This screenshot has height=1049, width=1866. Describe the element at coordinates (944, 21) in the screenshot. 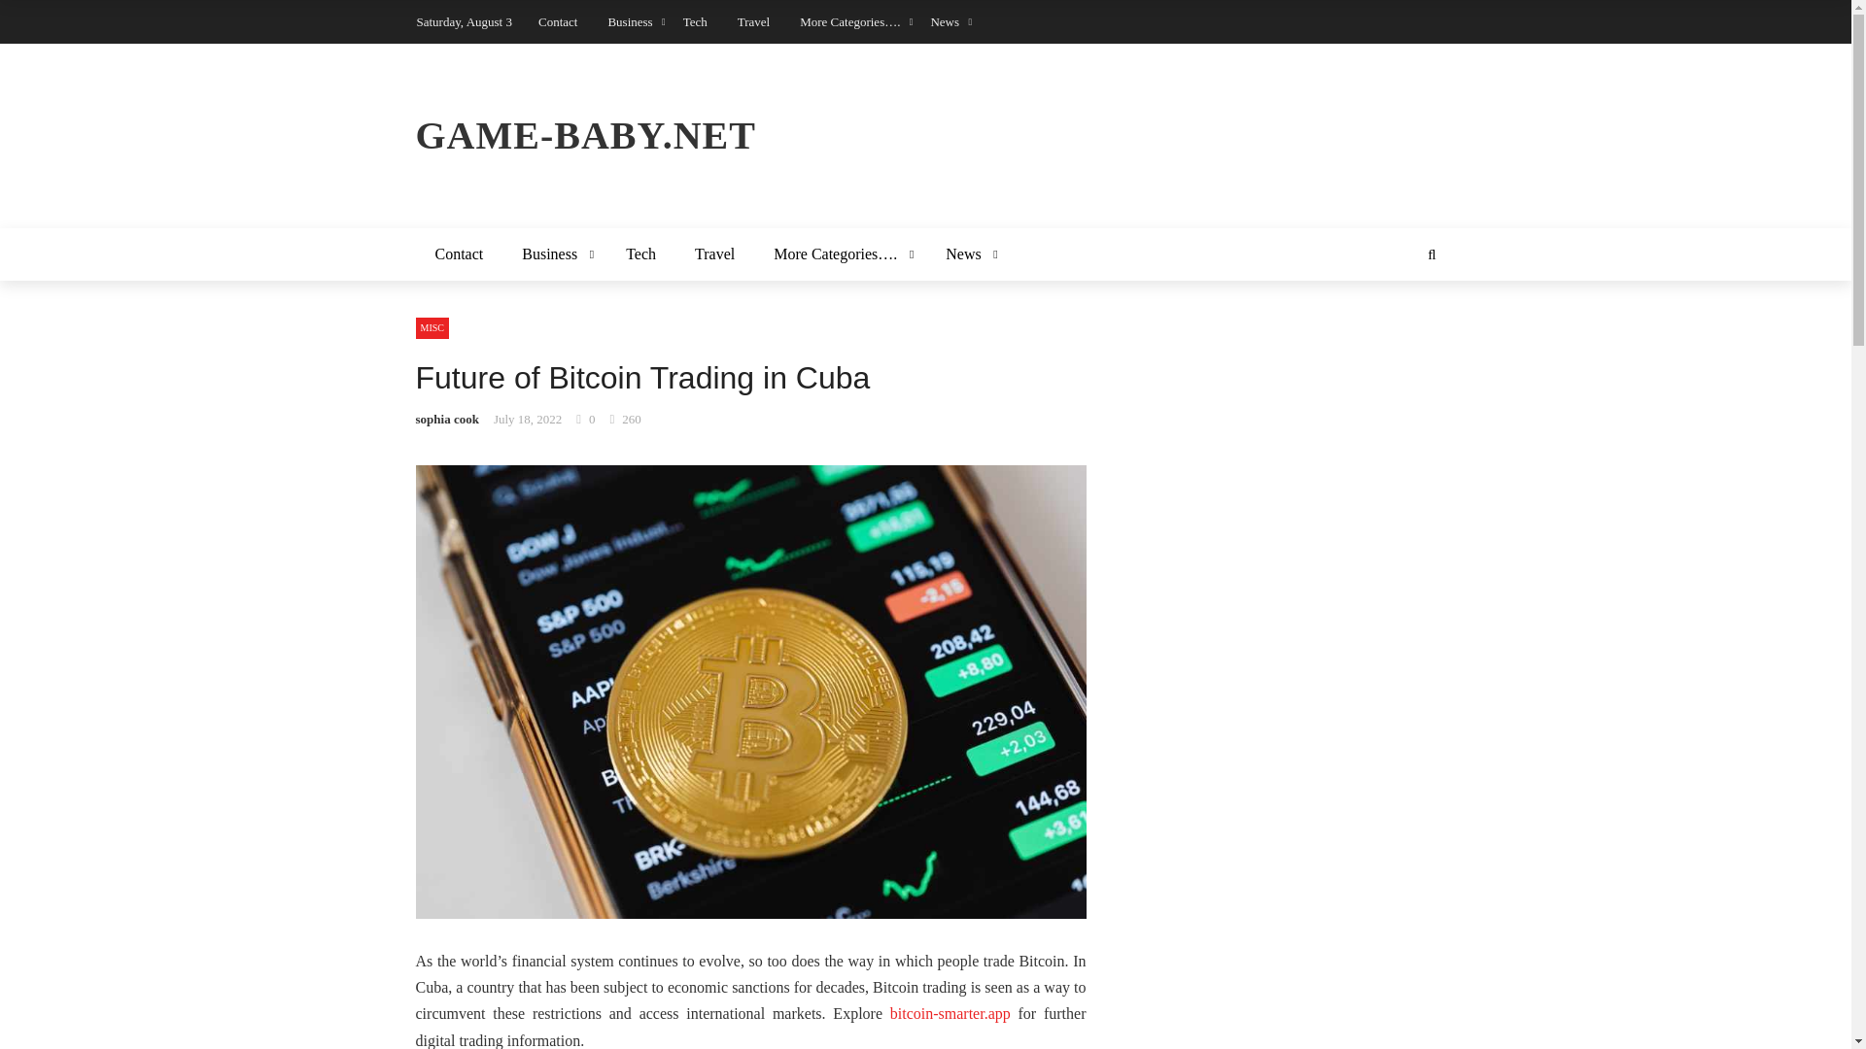

I see `News` at that location.